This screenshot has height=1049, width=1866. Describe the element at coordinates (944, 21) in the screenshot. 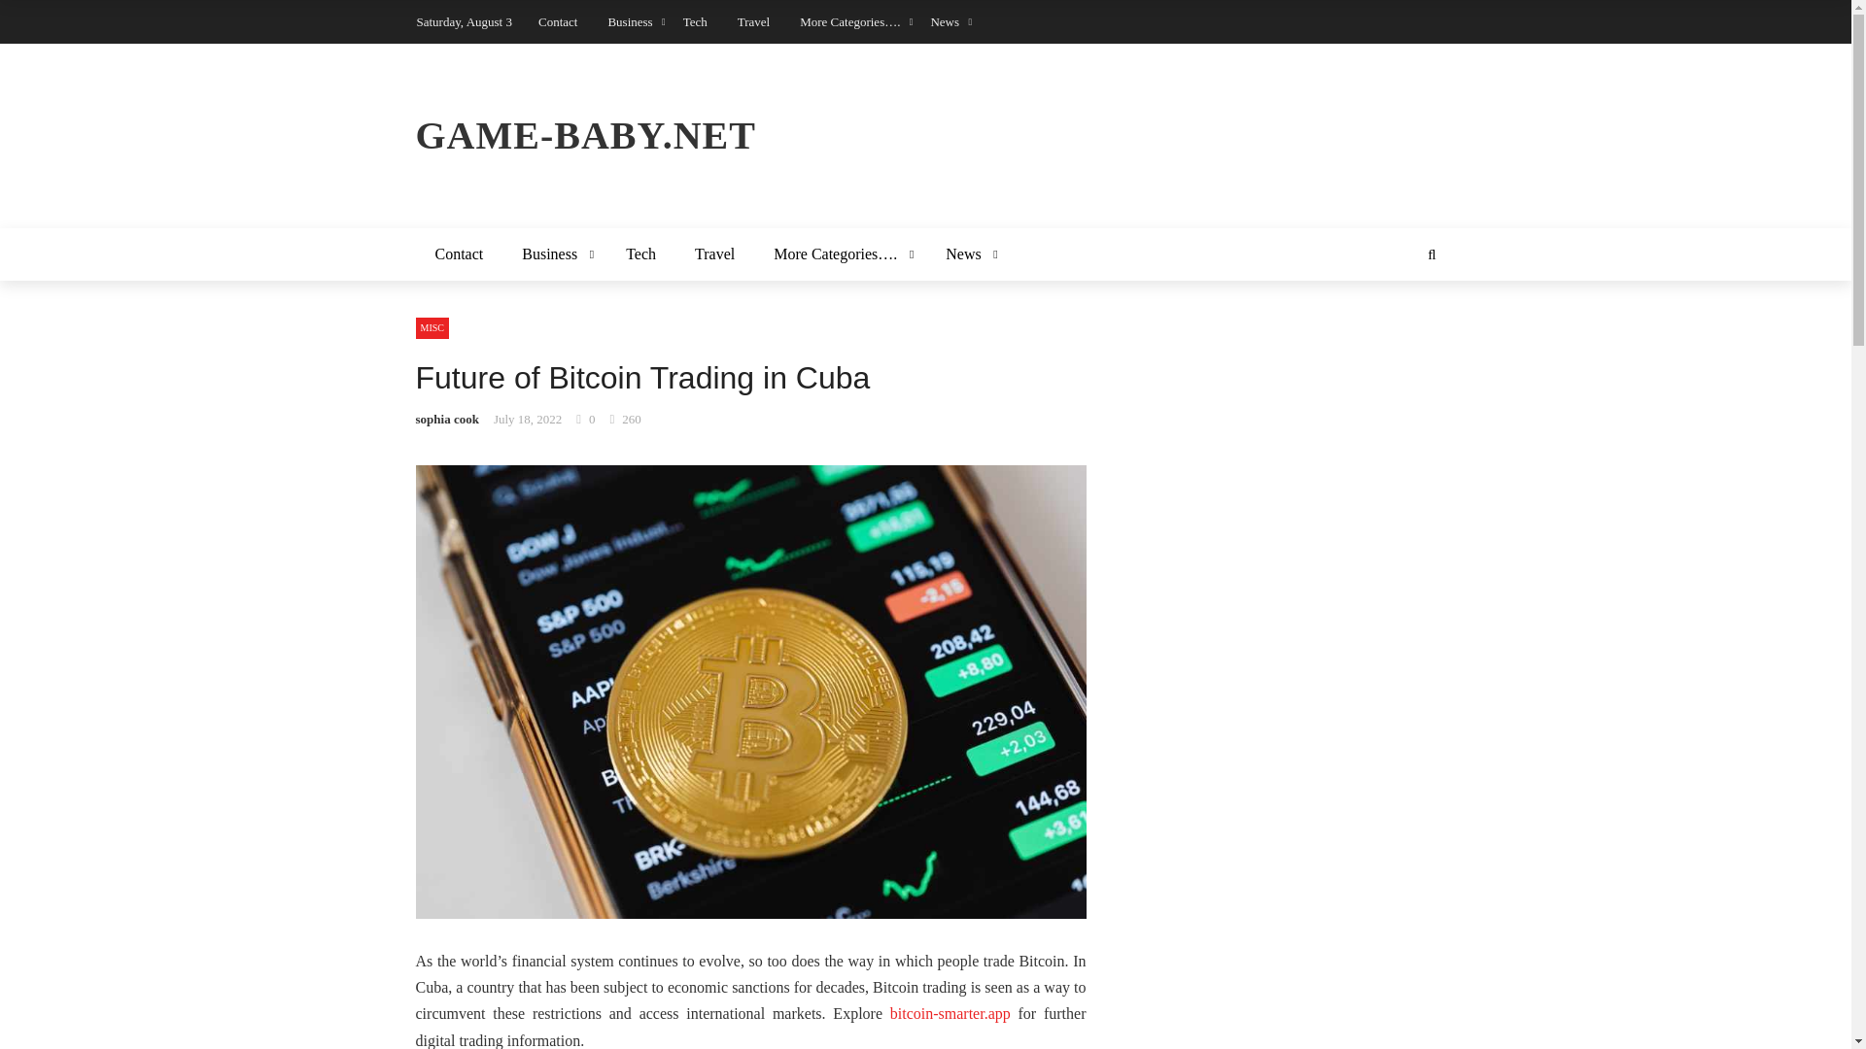

I see `News` at that location.